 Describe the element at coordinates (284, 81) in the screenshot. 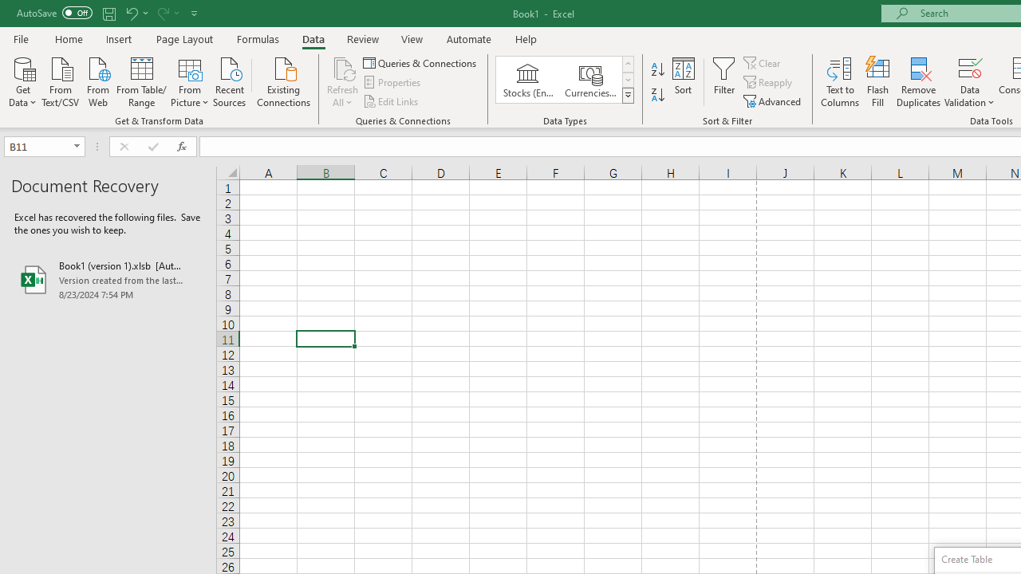

I see `Existing Connections` at that location.